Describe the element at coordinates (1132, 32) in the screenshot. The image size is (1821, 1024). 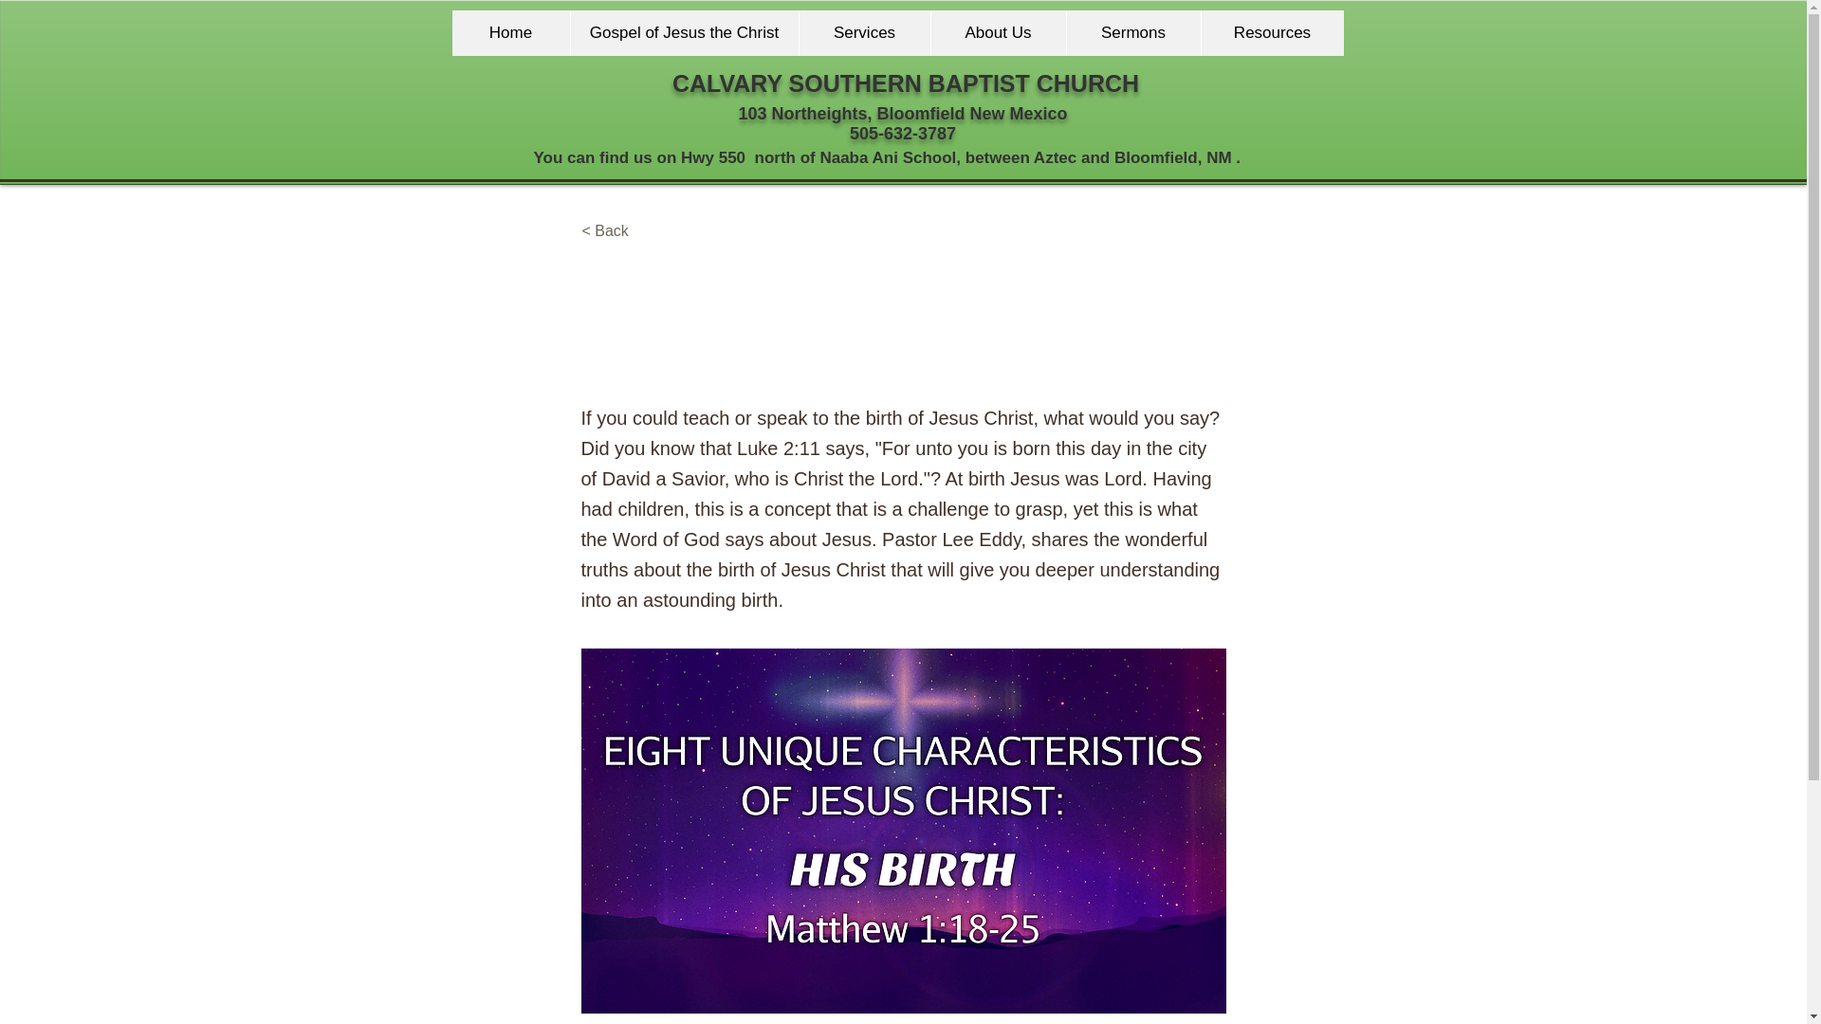
I see `Sermons` at that location.